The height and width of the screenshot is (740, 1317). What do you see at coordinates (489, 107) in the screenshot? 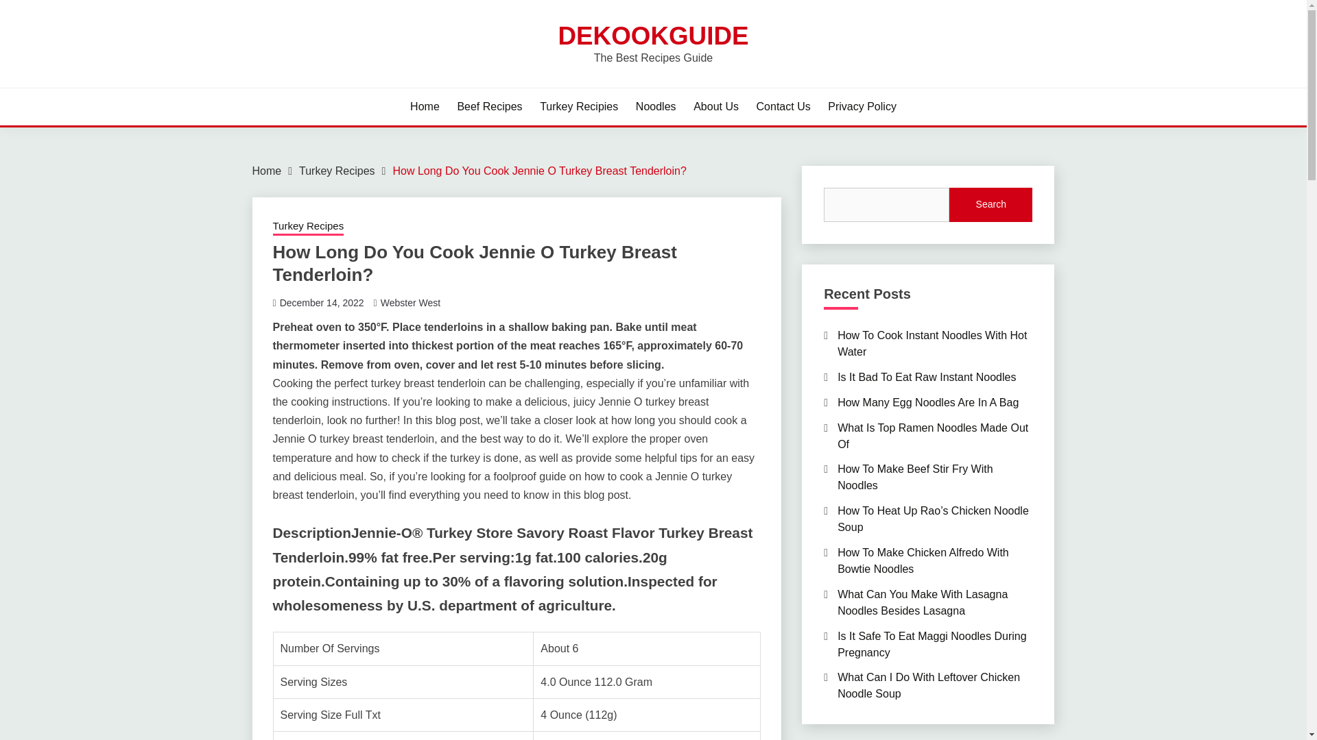
I see `Beef Recipes` at bounding box center [489, 107].